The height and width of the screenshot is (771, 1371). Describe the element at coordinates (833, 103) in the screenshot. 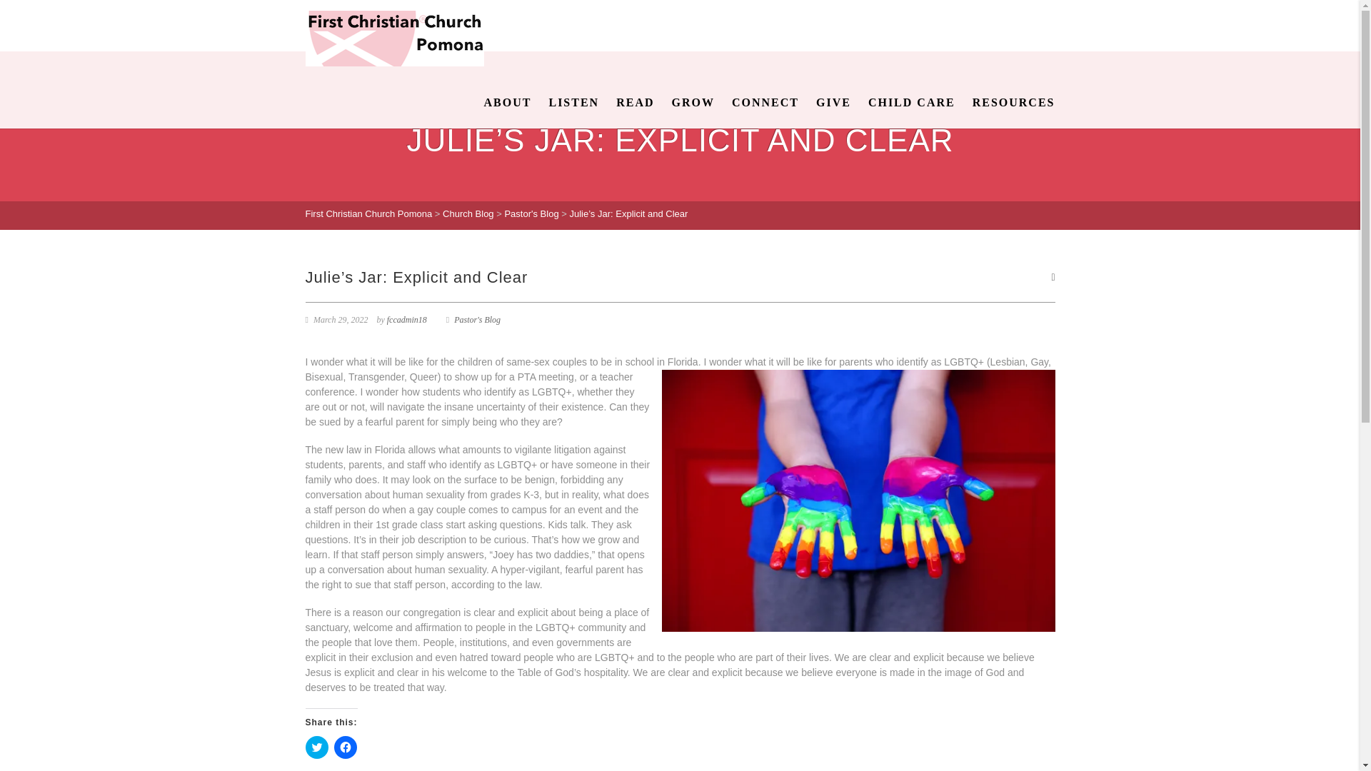

I see `GIVE` at that location.